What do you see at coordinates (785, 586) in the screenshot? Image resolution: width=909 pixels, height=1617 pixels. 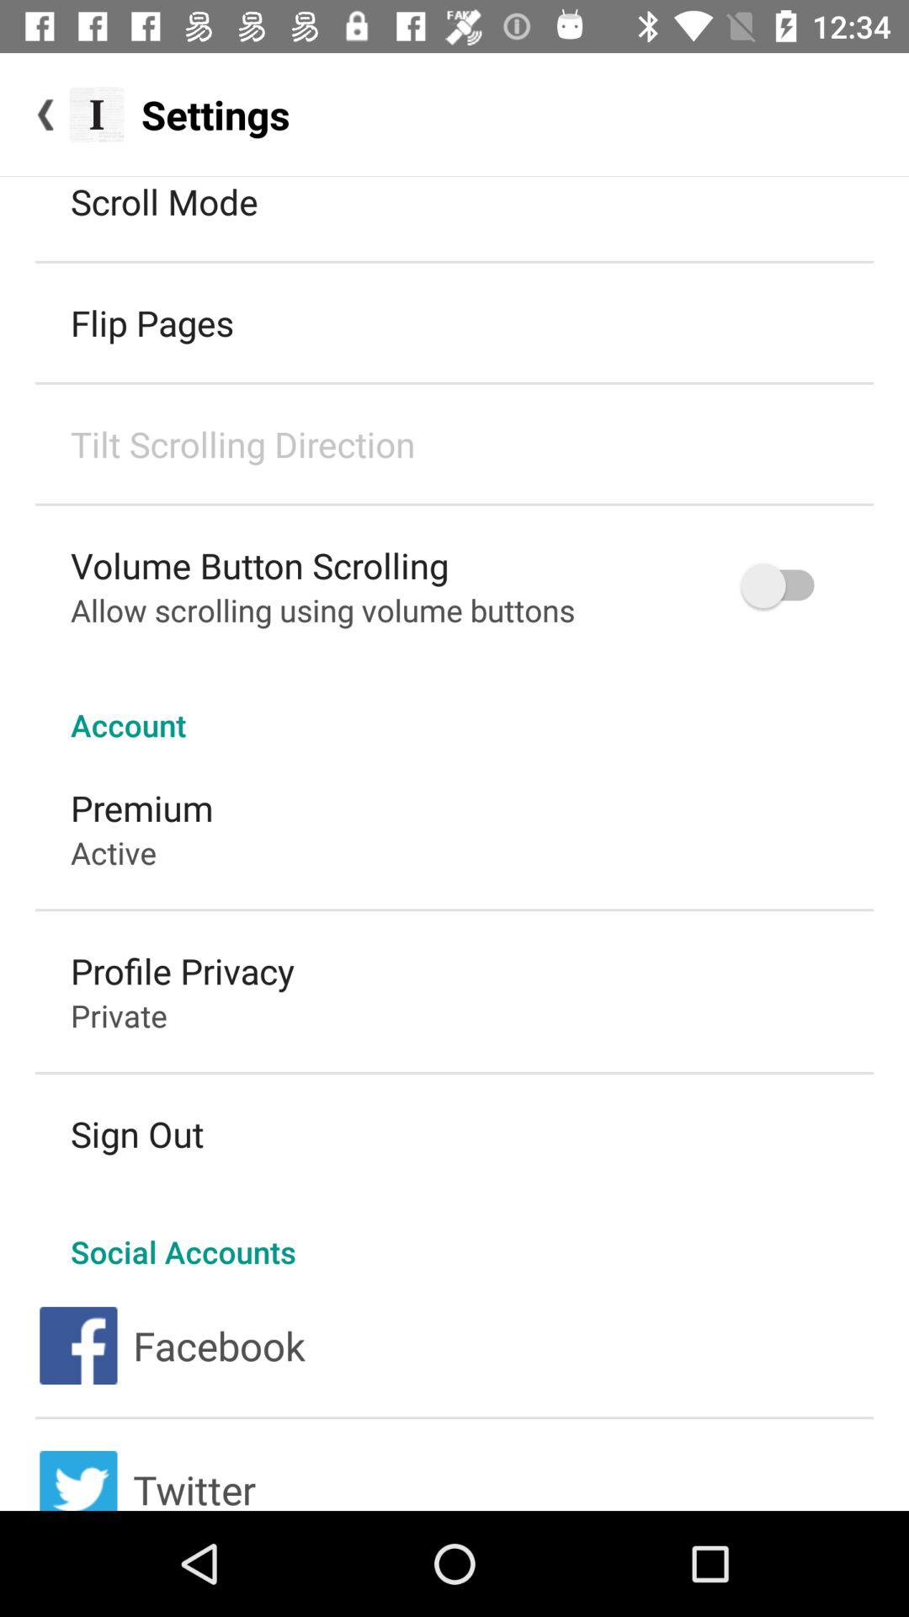 I see `click the item next to allow scrolling using icon` at bounding box center [785, 586].